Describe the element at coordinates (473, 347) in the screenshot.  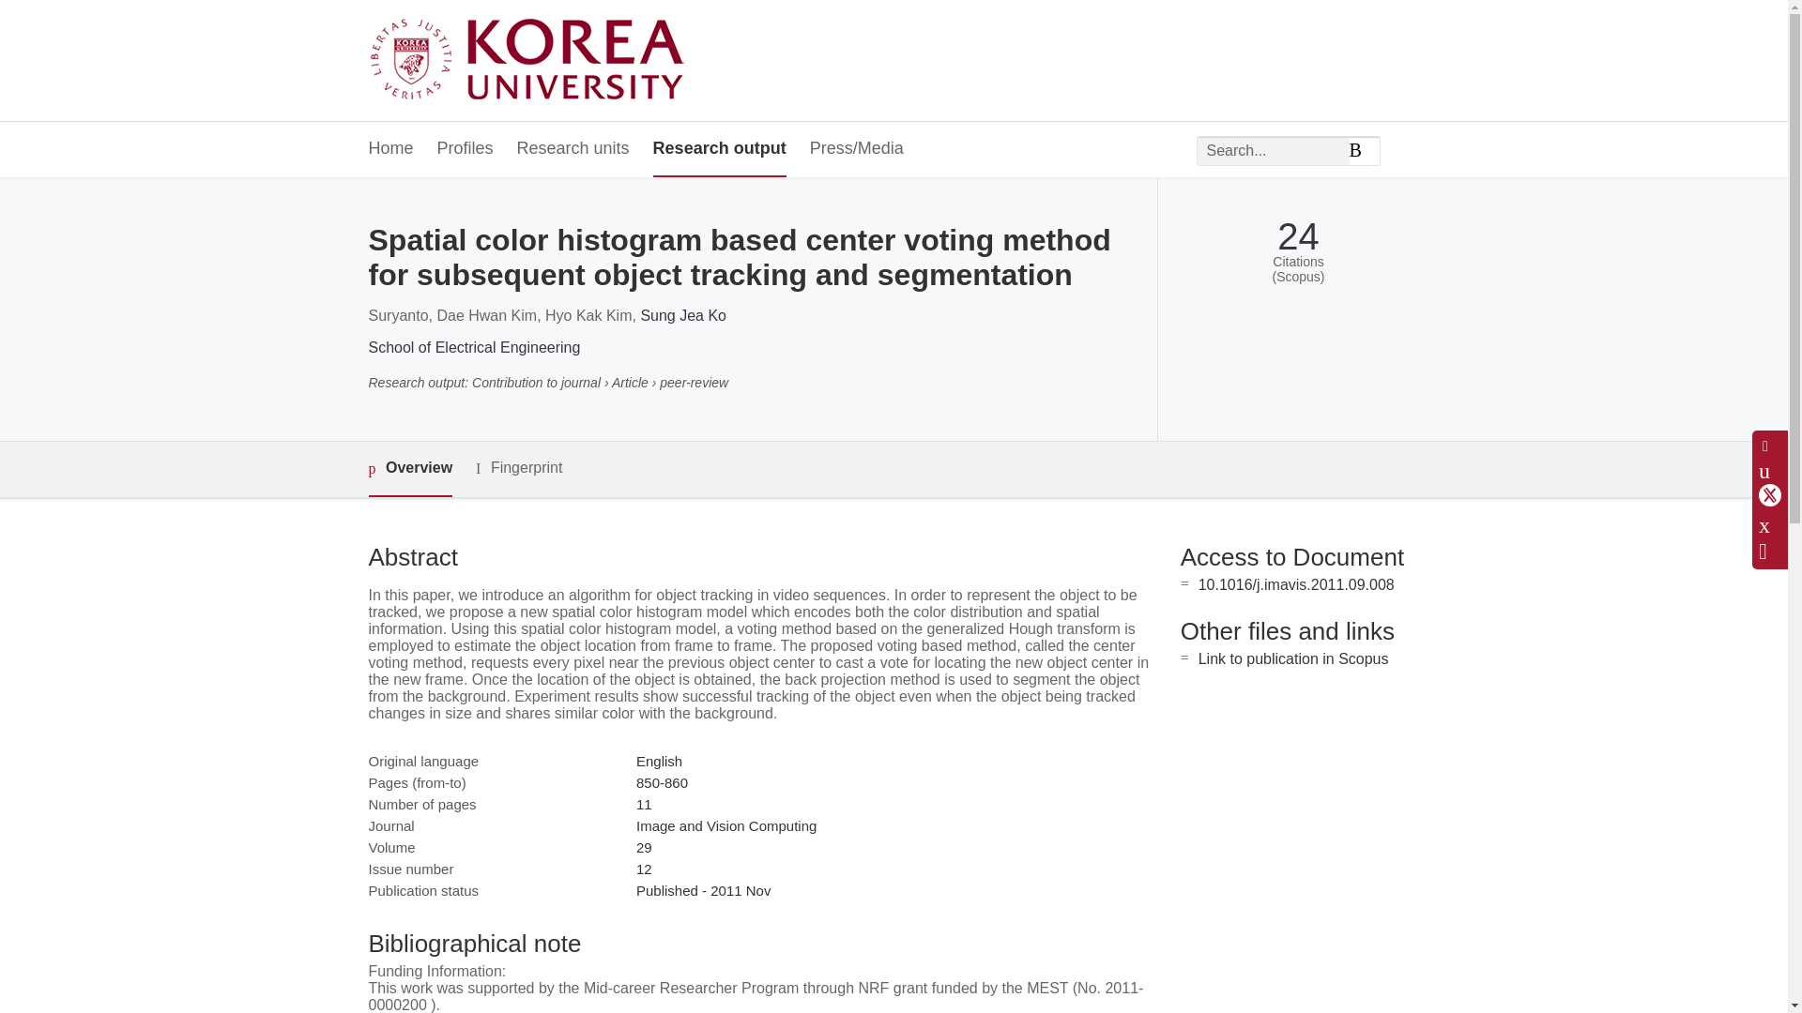
I see `School of Electrical Engineering` at that location.